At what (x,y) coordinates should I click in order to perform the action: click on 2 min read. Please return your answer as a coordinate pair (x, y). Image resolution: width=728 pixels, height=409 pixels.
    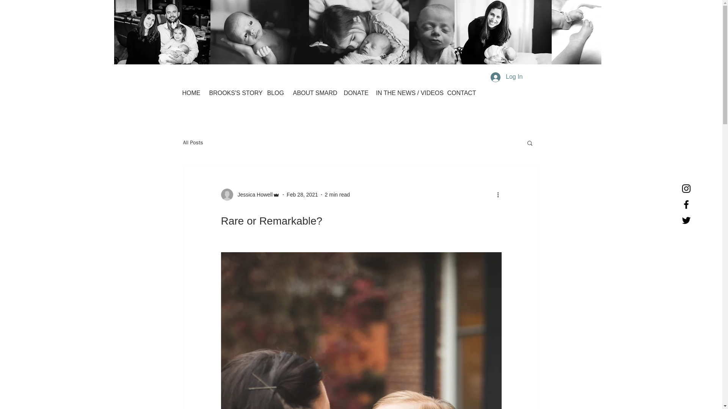
    Looking at the image, I should click on (337, 195).